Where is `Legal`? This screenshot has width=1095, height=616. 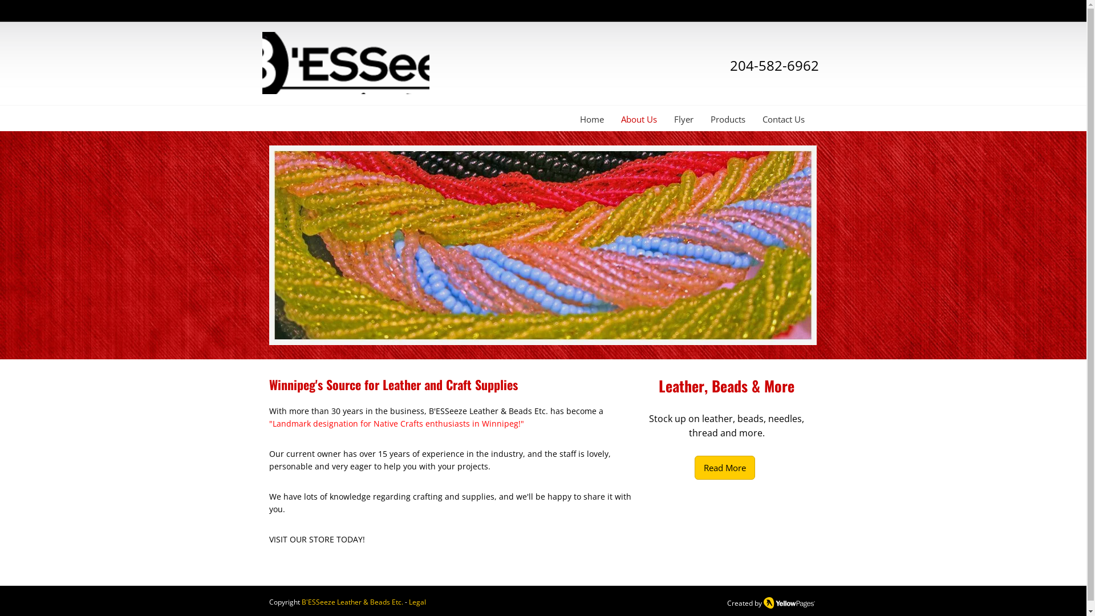 Legal is located at coordinates (417, 602).